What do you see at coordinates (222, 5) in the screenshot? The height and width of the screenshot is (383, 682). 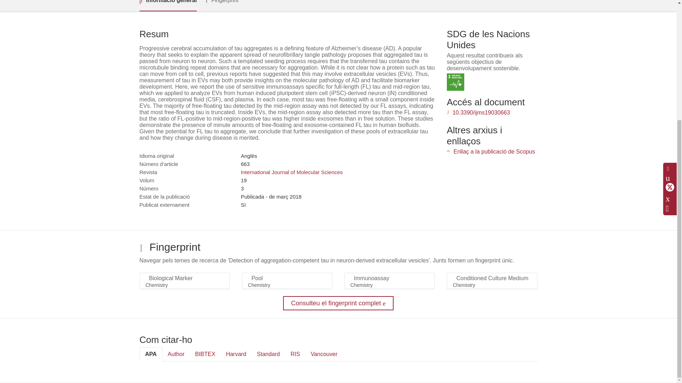 I see `Fingerprint` at bounding box center [222, 5].